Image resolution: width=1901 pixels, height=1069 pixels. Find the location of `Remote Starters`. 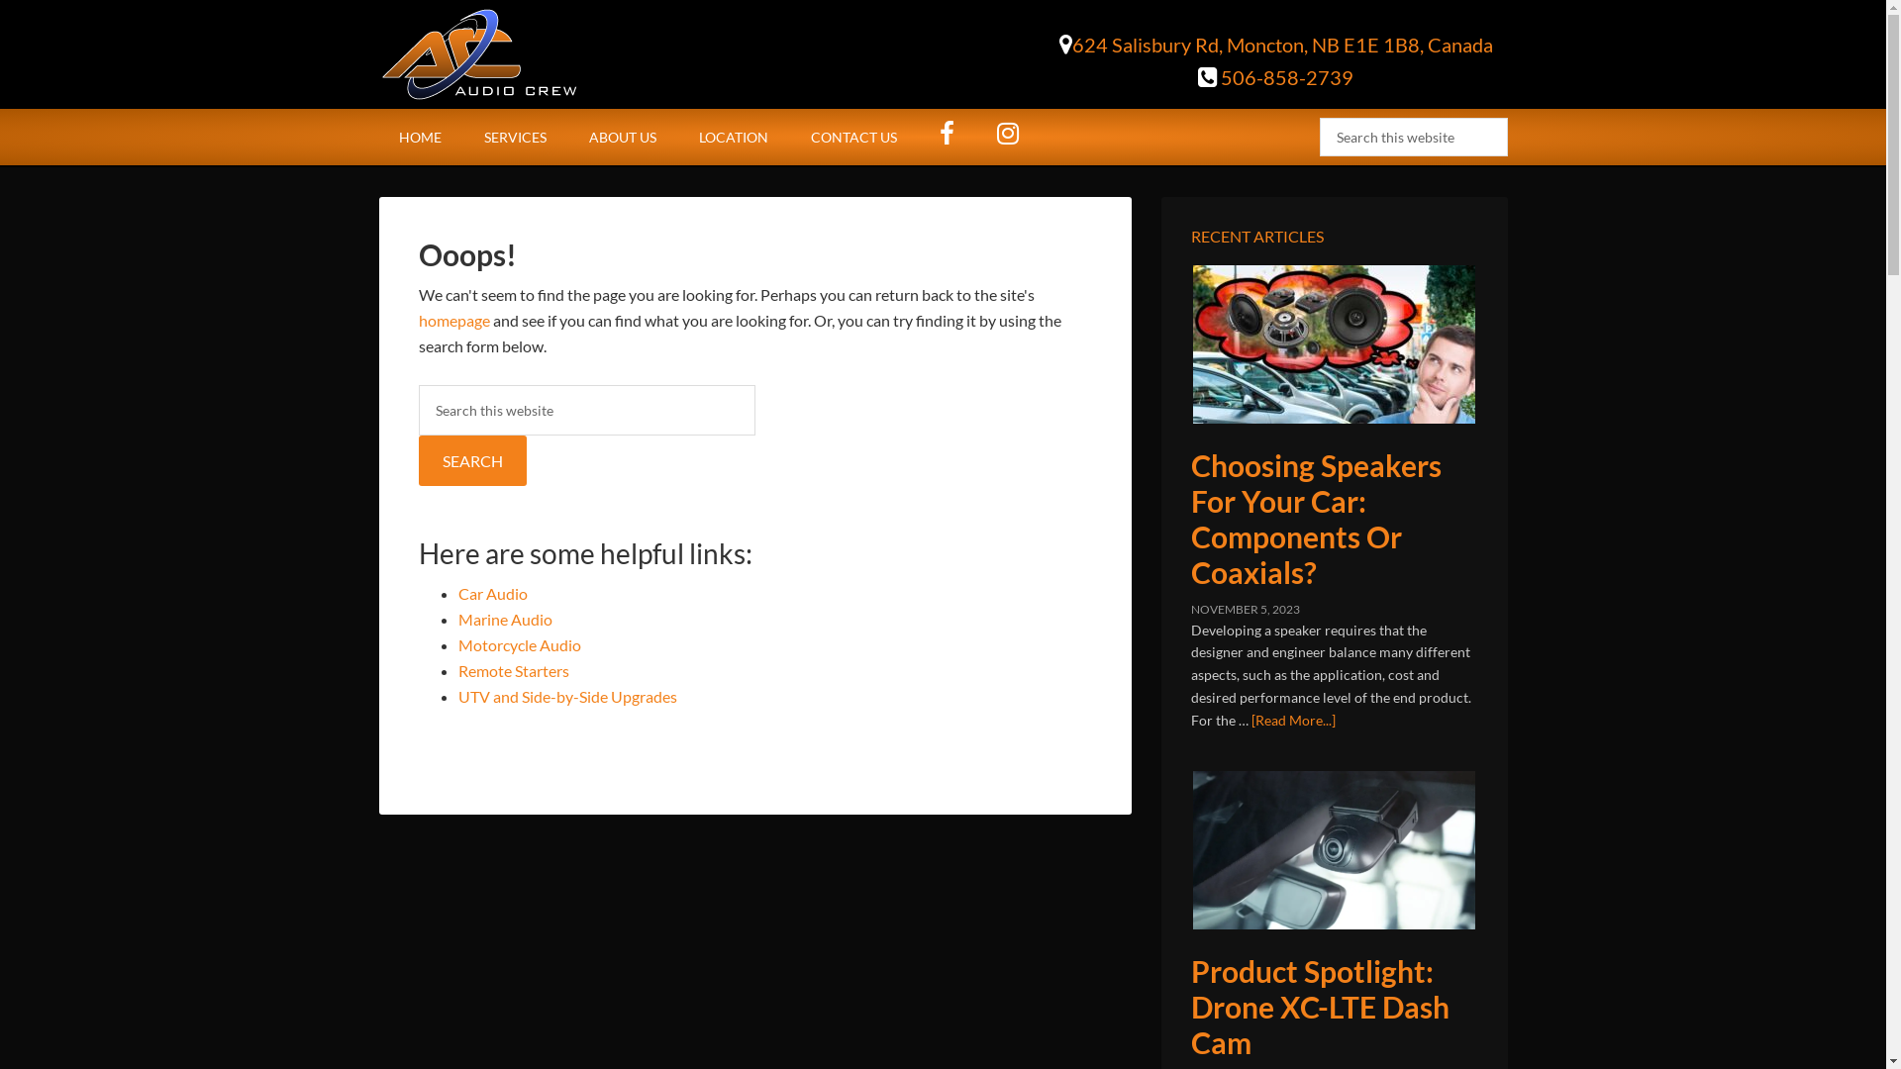

Remote Starters is located at coordinates (513, 671).